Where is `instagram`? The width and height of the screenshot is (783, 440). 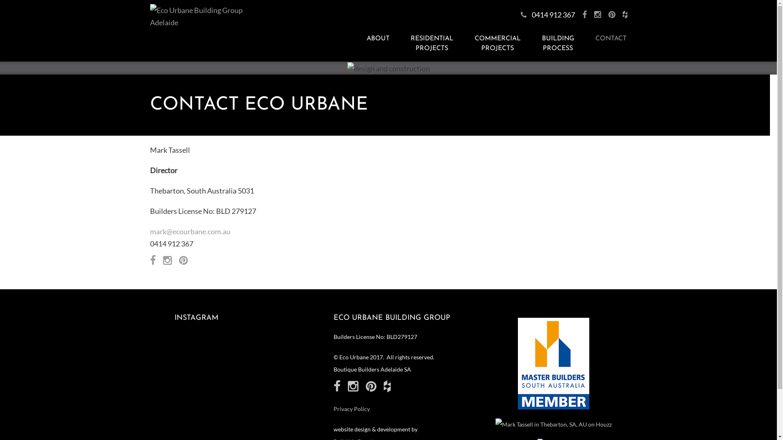 instagram is located at coordinates (353, 386).